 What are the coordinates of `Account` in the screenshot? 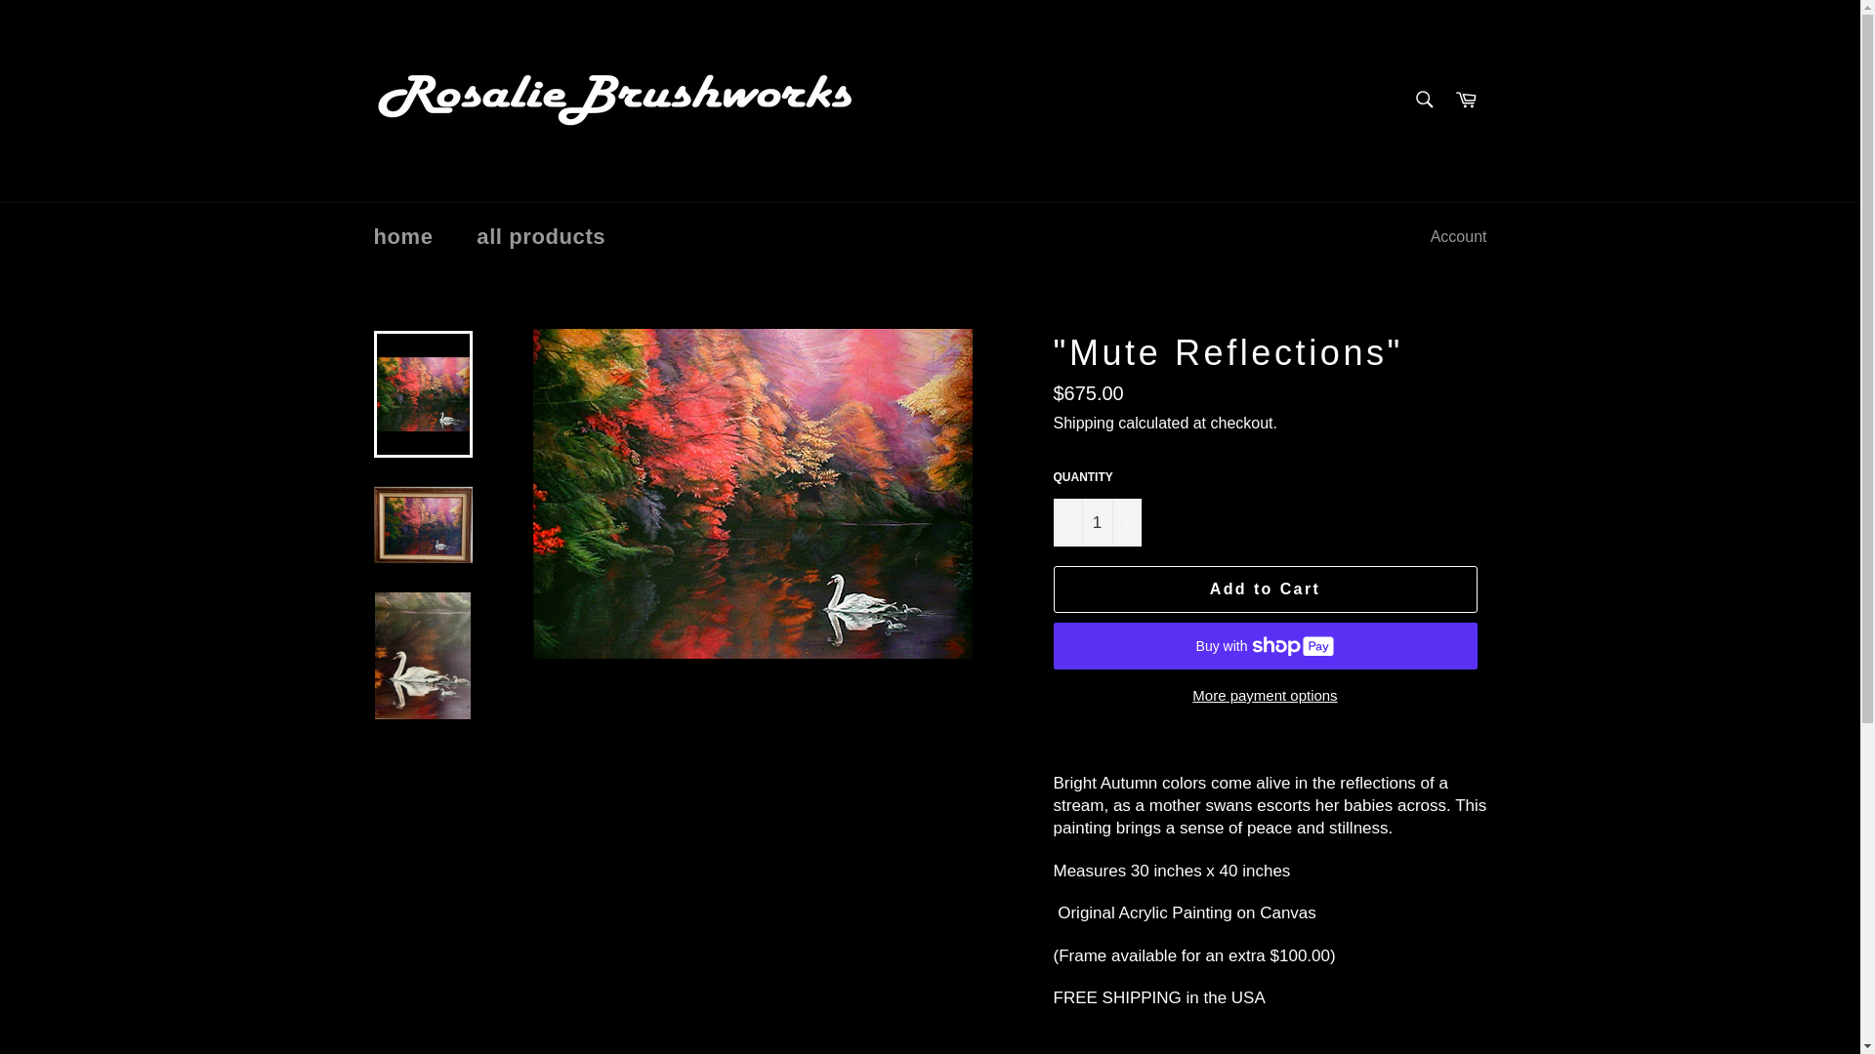 It's located at (1459, 236).